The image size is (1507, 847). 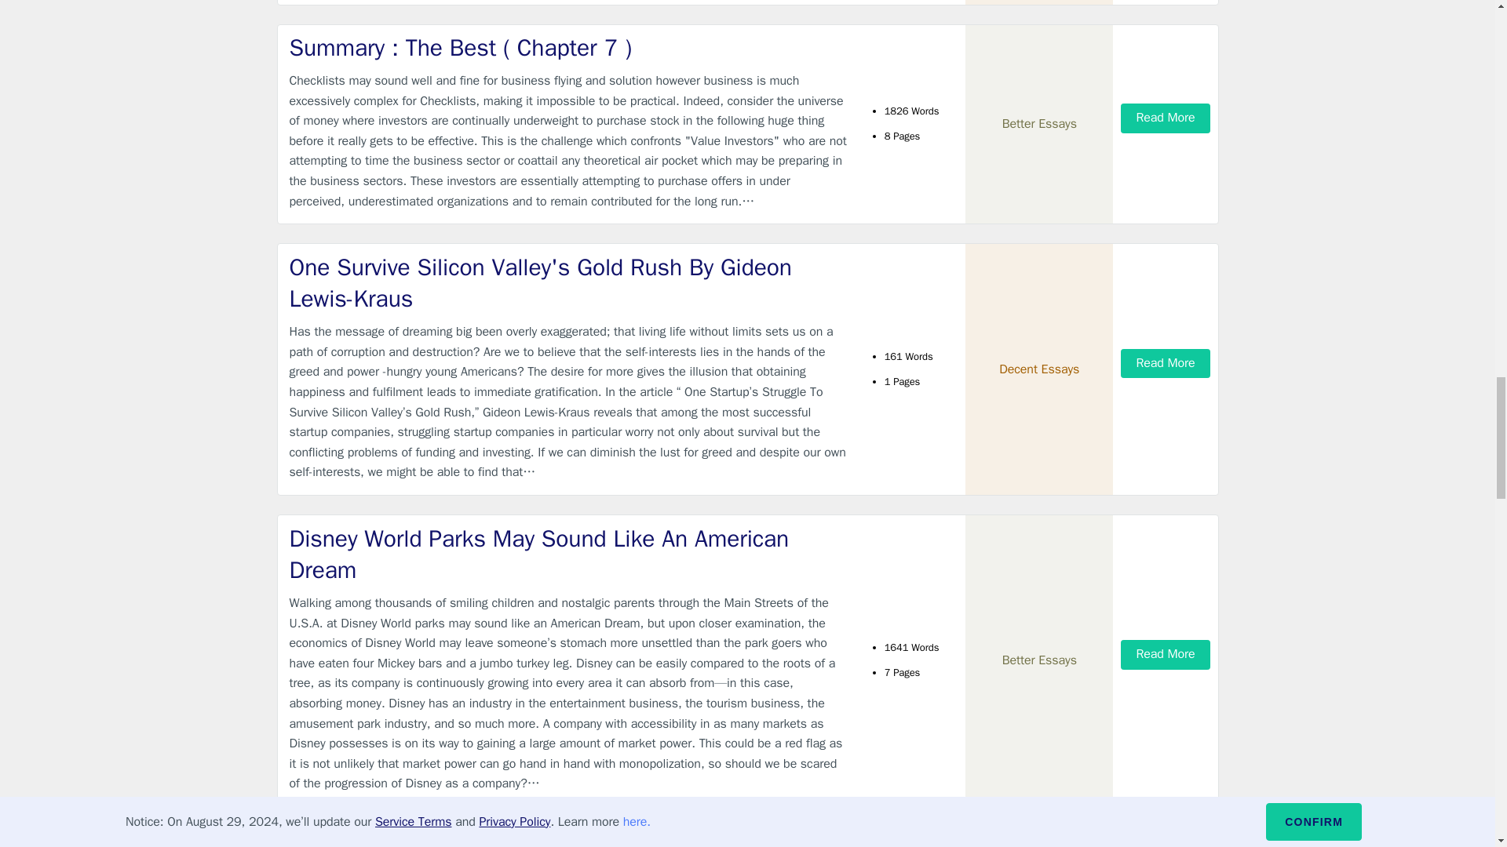 I want to click on Read More, so click(x=1165, y=362).